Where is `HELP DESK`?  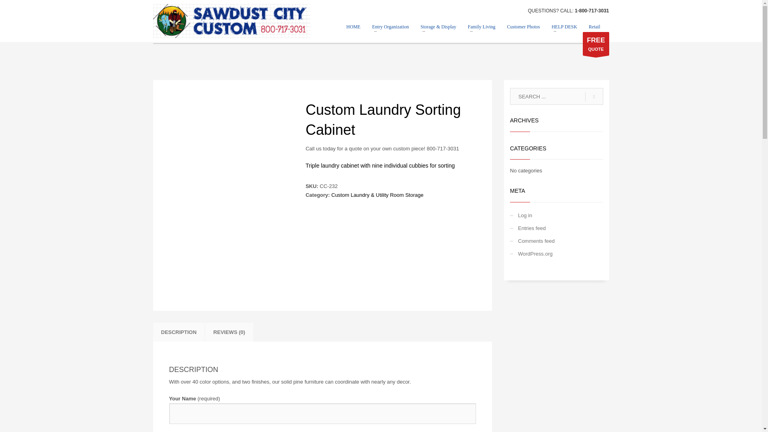 HELP DESK is located at coordinates (564, 26).